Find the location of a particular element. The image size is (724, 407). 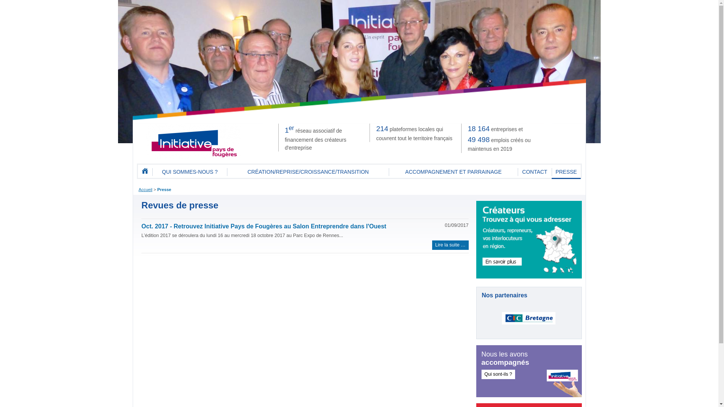

ACCOMPAGNEMENT ET PARRAINAGE is located at coordinates (453, 172).